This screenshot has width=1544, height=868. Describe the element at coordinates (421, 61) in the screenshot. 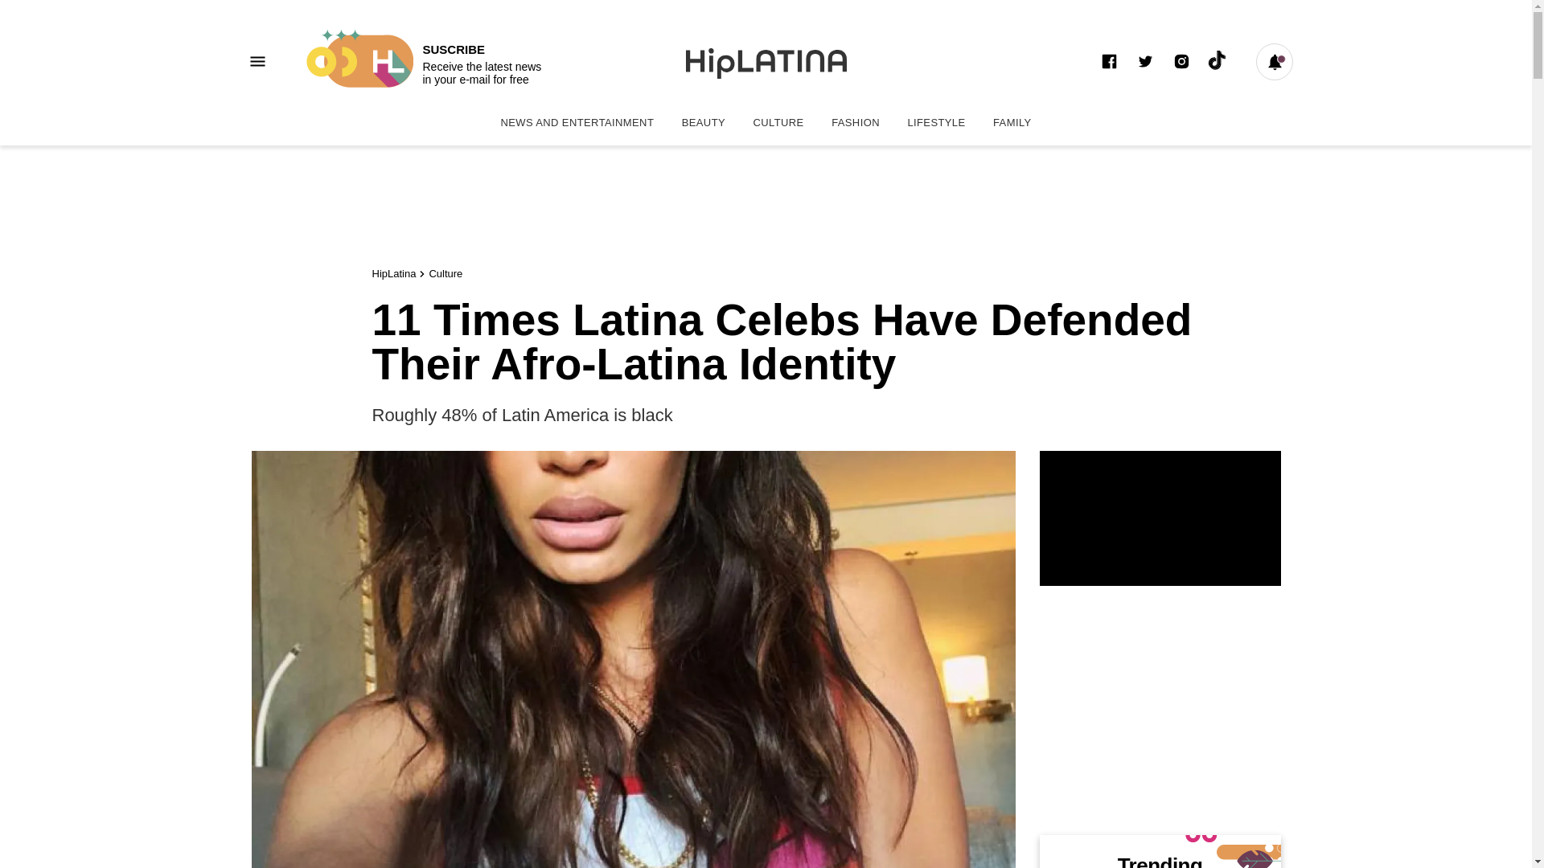

I see `BEAUTY` at that location.